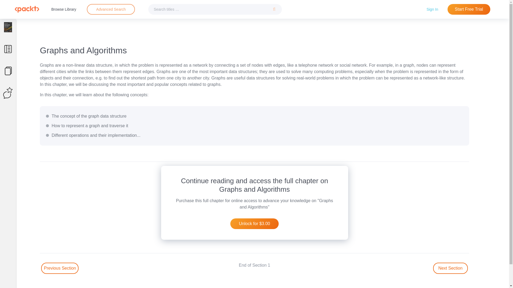 The height and width of the screenshot is (288, 513). Describe the element at coordinates (469, 9) in the screenshot. I see `Start Free Trial` at that location.